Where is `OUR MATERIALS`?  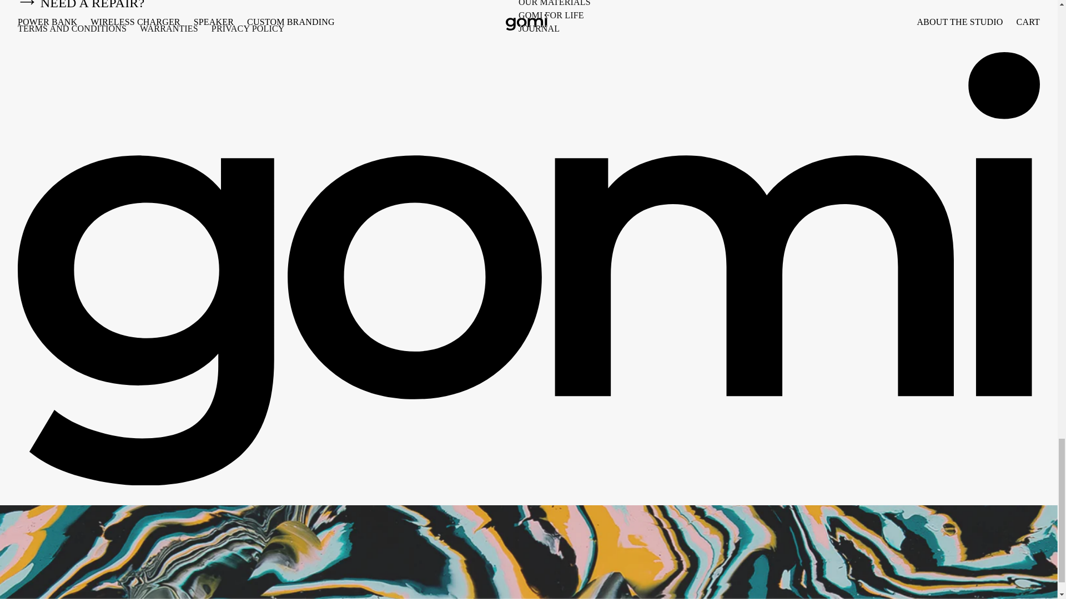
OUR MATERIALS is located at coordinates (554, 4).